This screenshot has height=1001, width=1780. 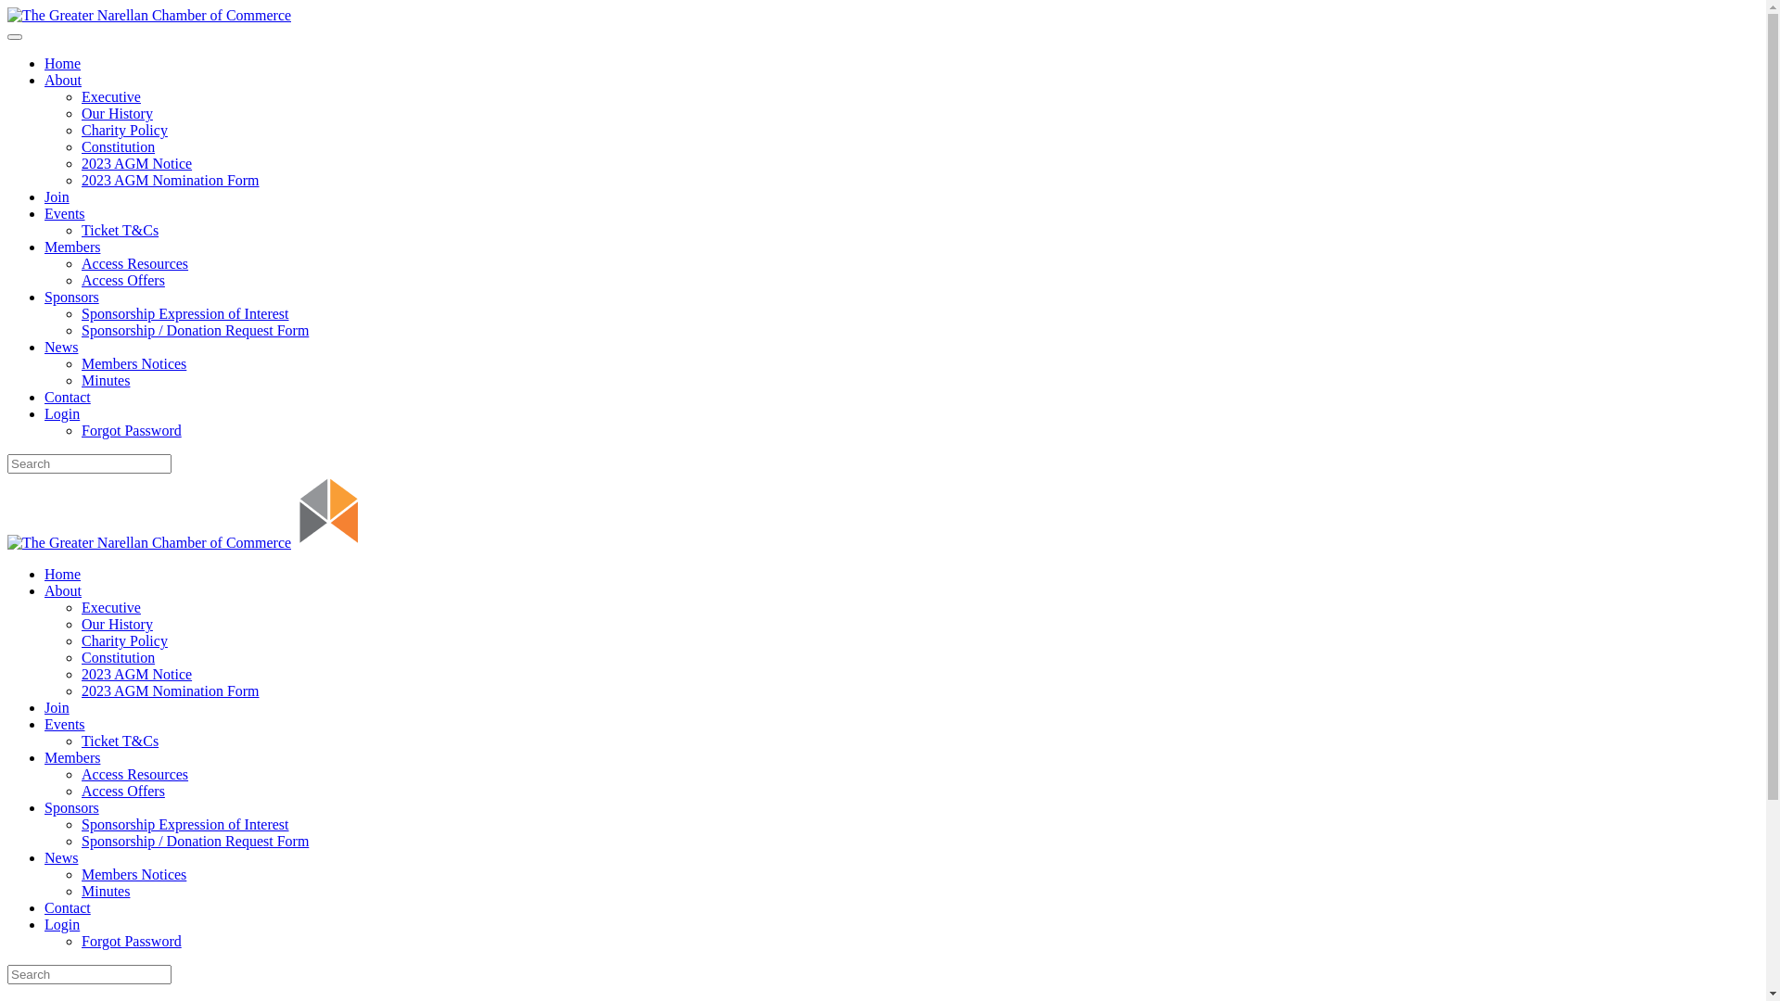 What do you see at coordinates (106, 380) in the screenshot?
I see `Minutes` at bounding box center [106, 380].